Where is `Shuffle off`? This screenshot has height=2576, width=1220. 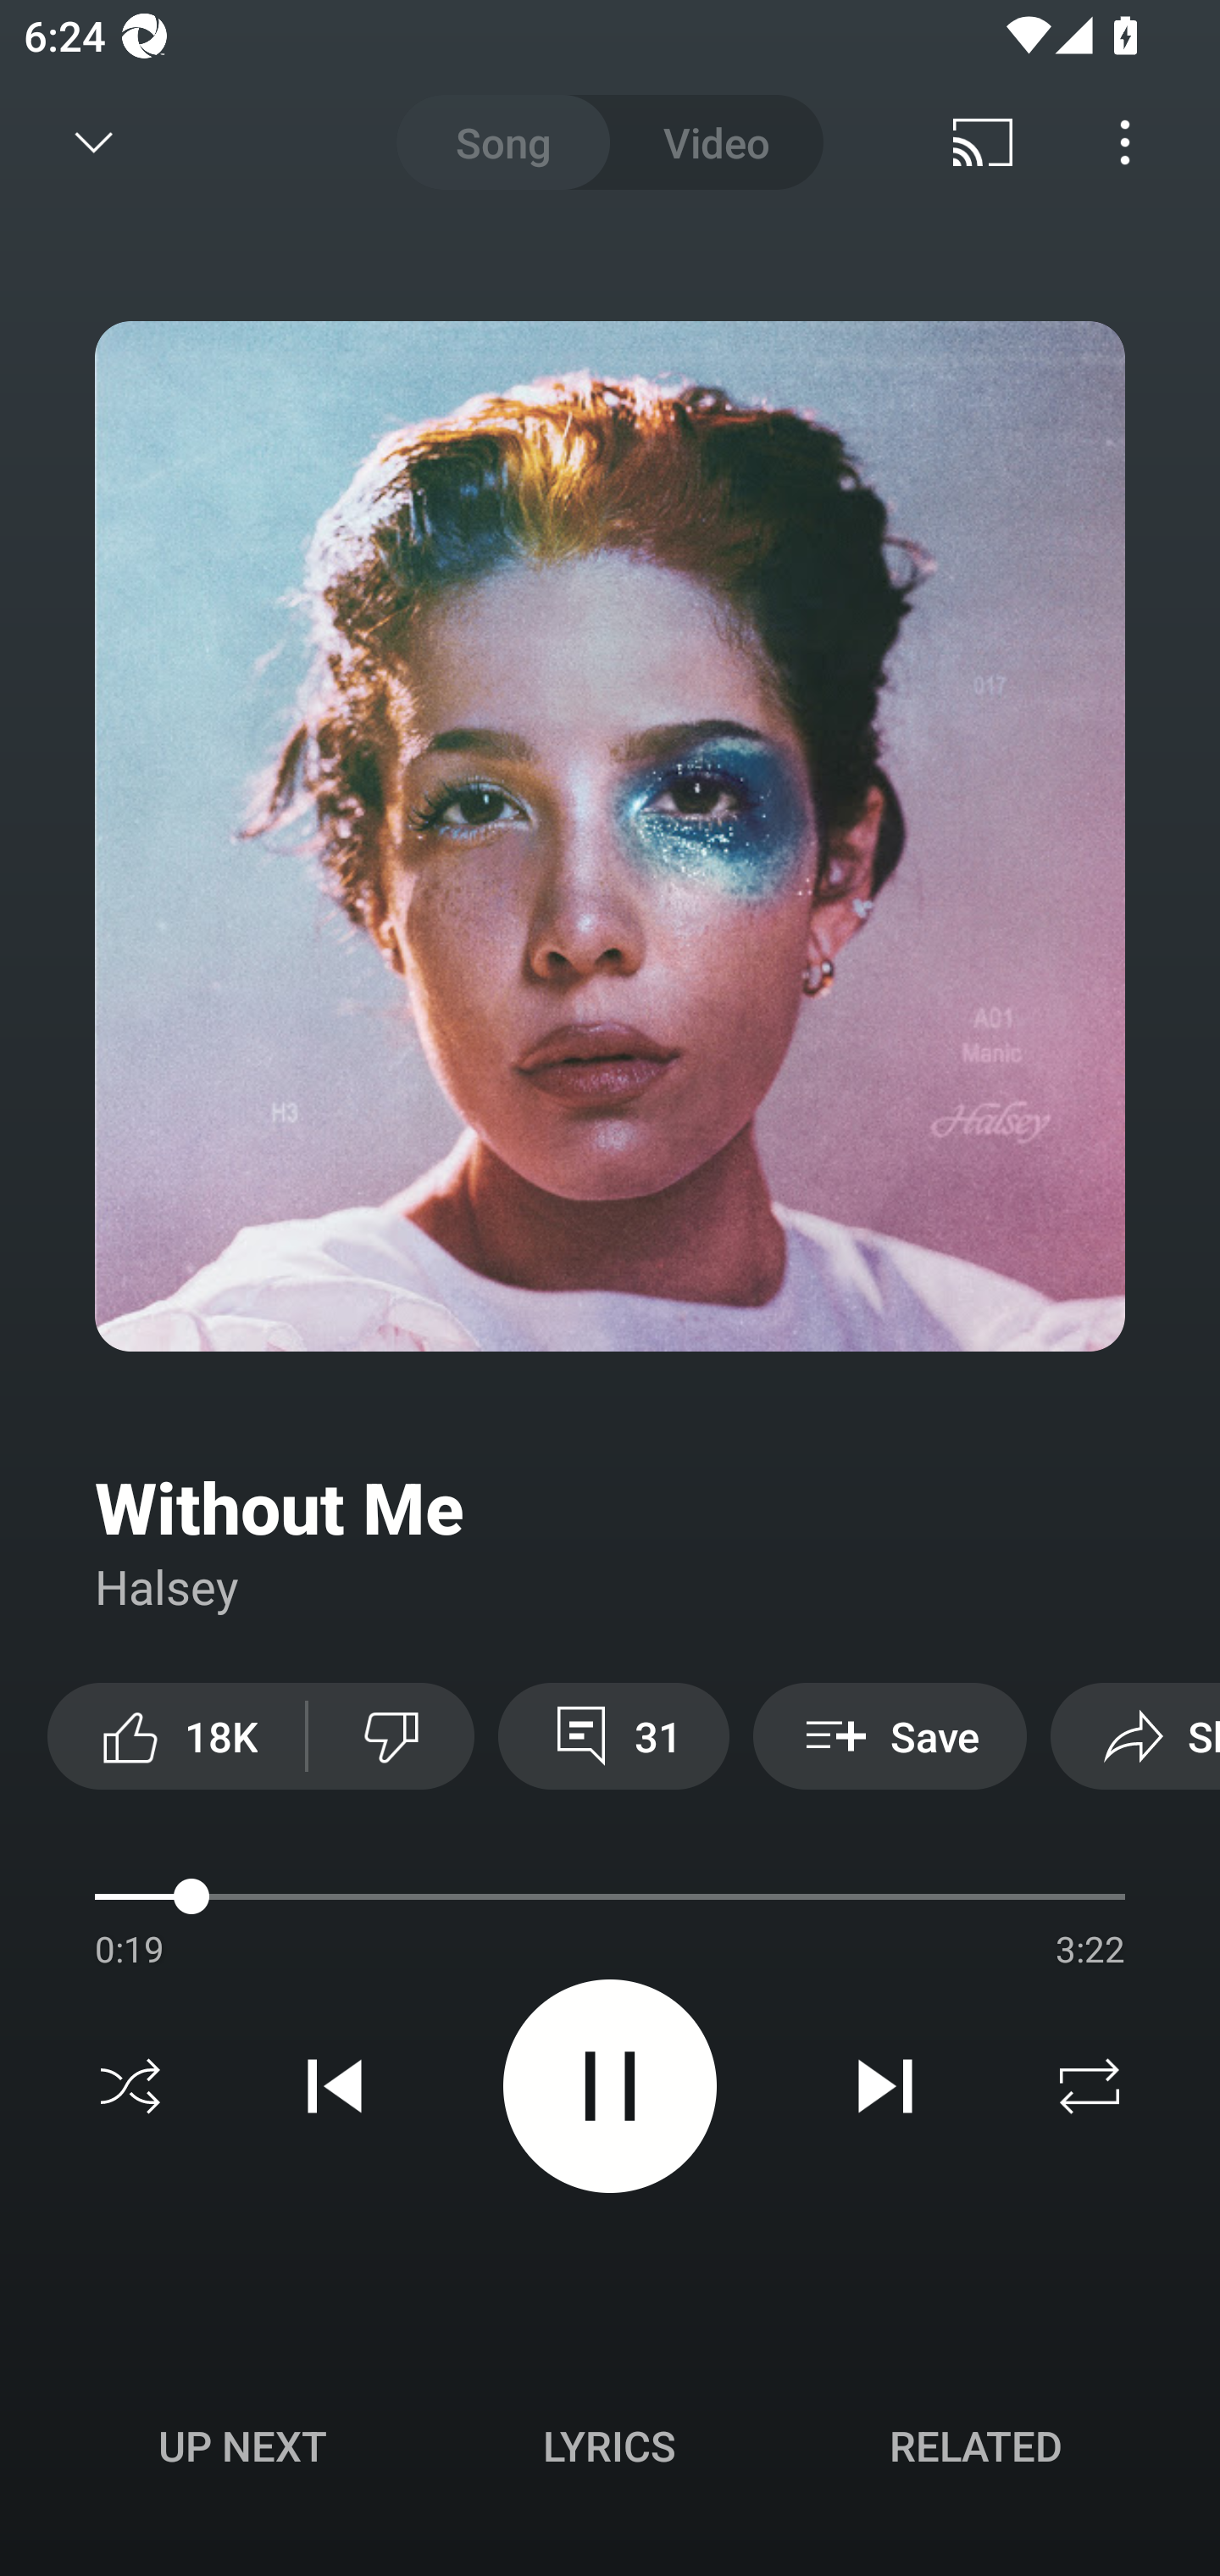
Shuffle off is located at coordinates (130, 2086).